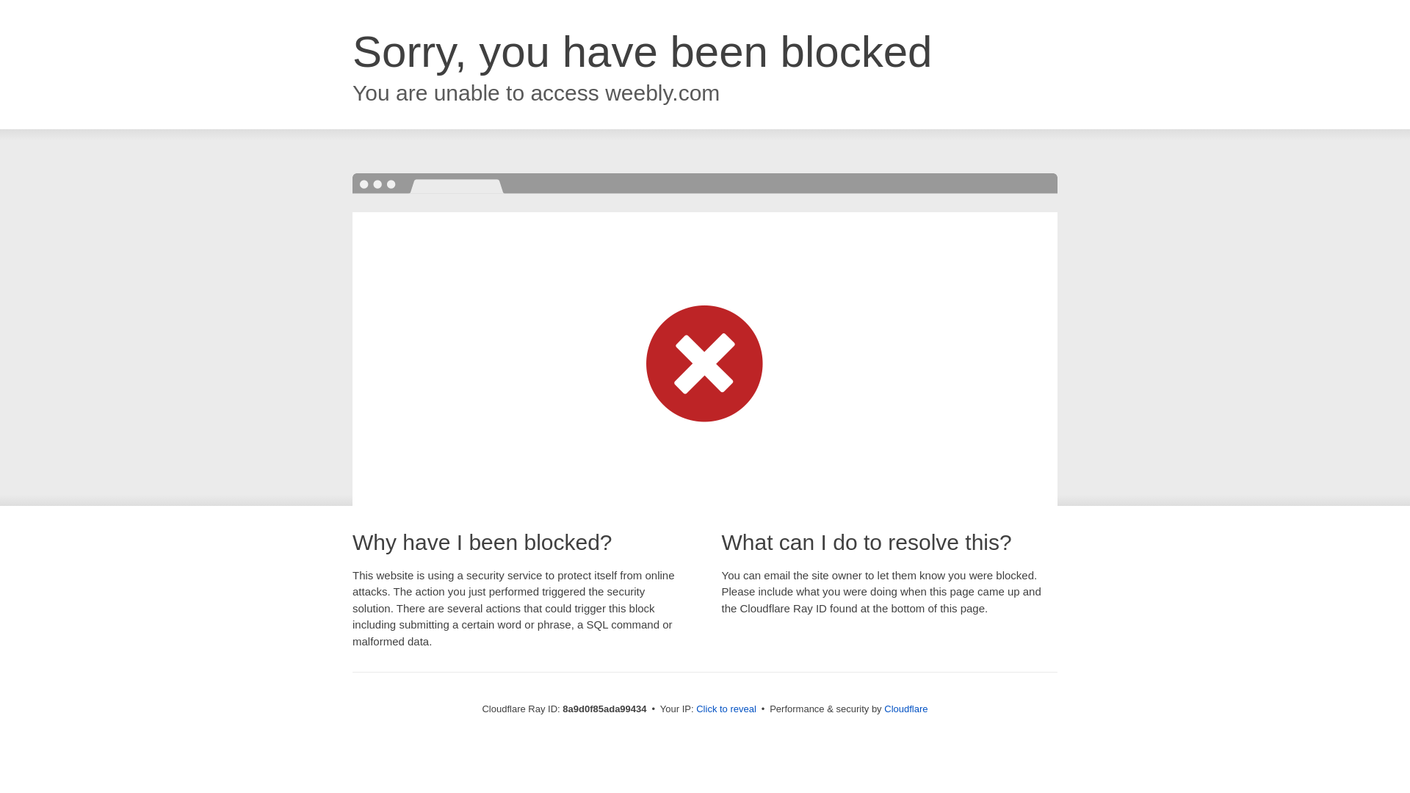  I want to click on Cloudflare, so click(905, 709).